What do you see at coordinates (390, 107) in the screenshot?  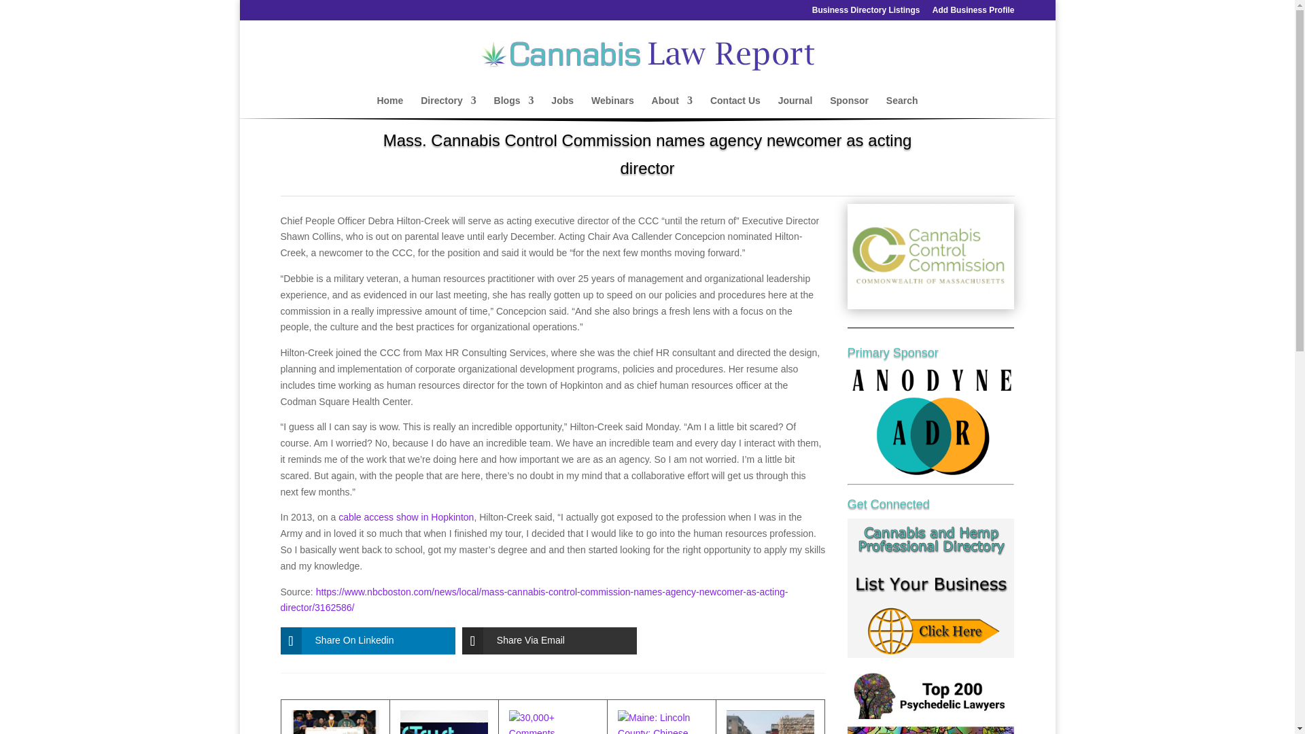 I see `Home` at bounding box center [390, 107].